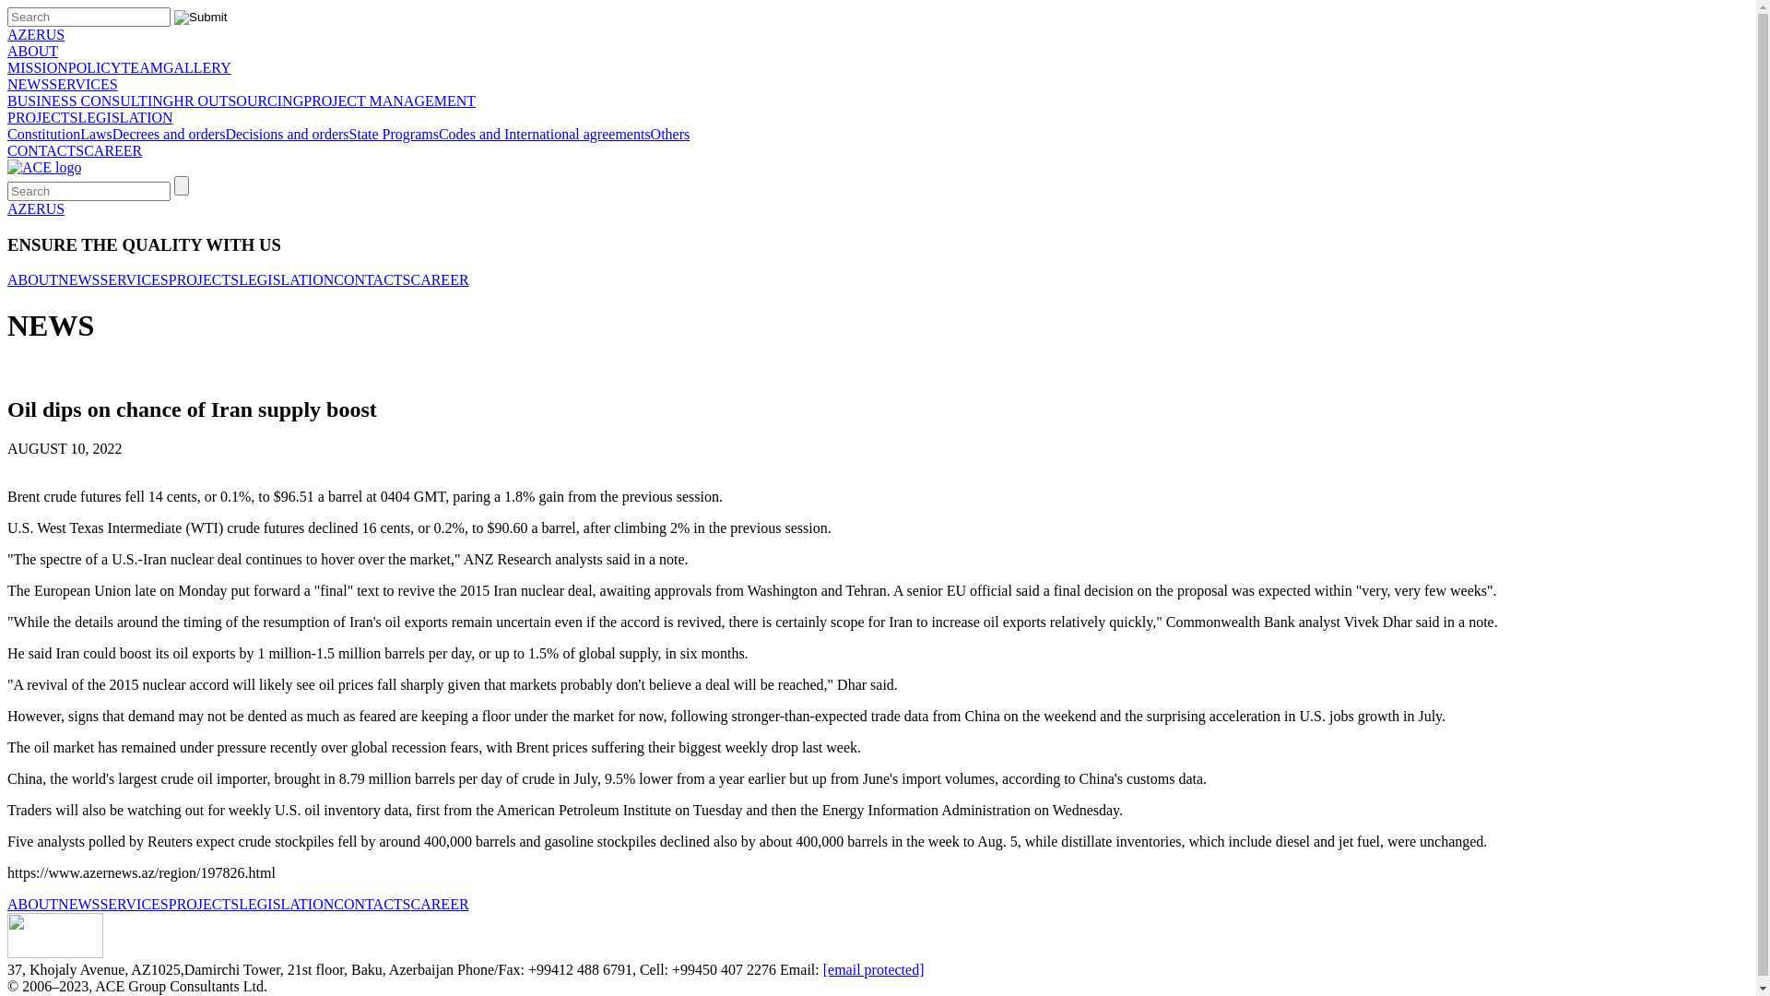 This screenshot has height=996, width=1770. Describe the element at coordinates (83, 85) in the screenshot. I see `SERVICES` at that location.